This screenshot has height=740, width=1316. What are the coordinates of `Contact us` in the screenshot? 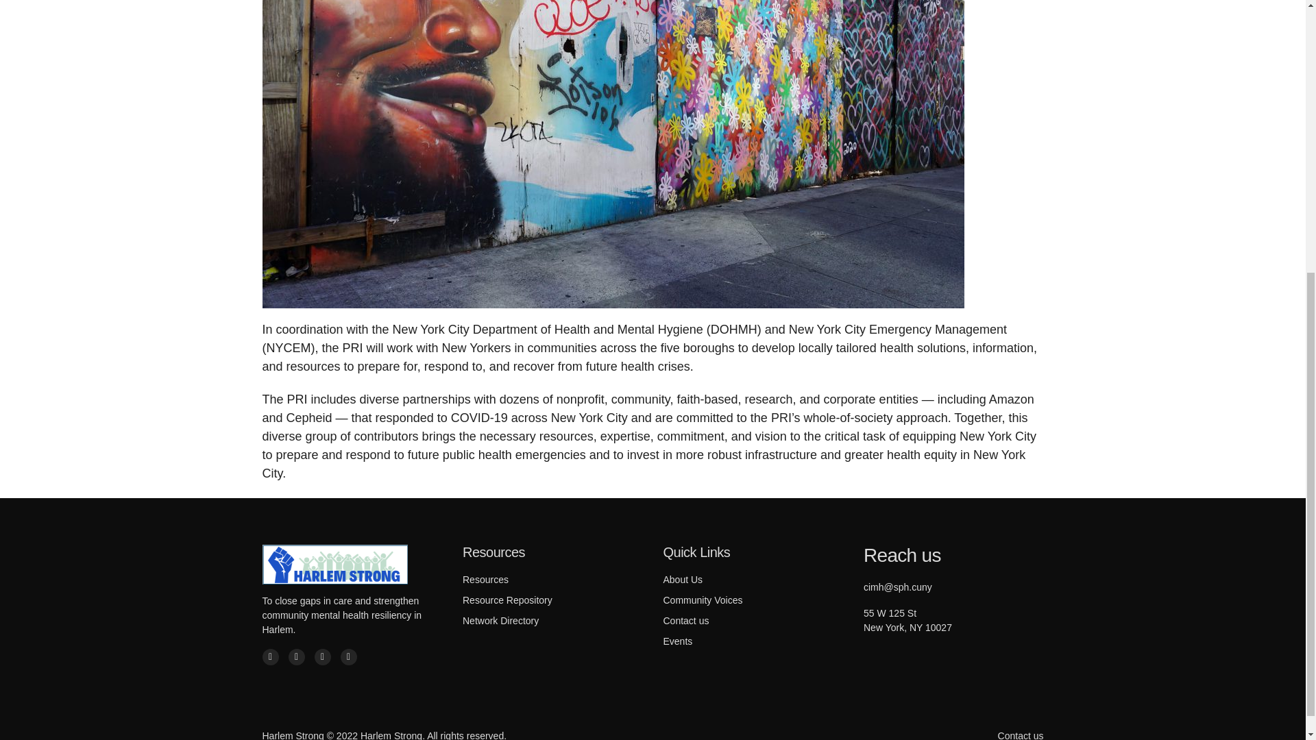 It's located at (685, 620).